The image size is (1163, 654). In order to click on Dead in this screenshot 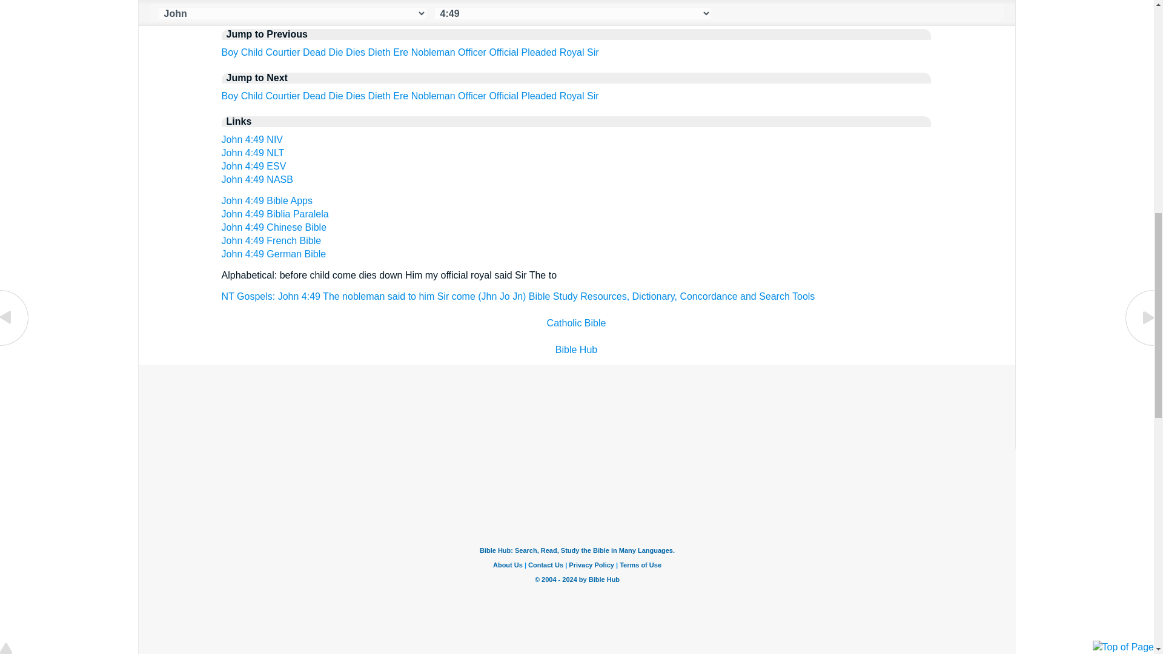, I will do `click(314, 96)`.